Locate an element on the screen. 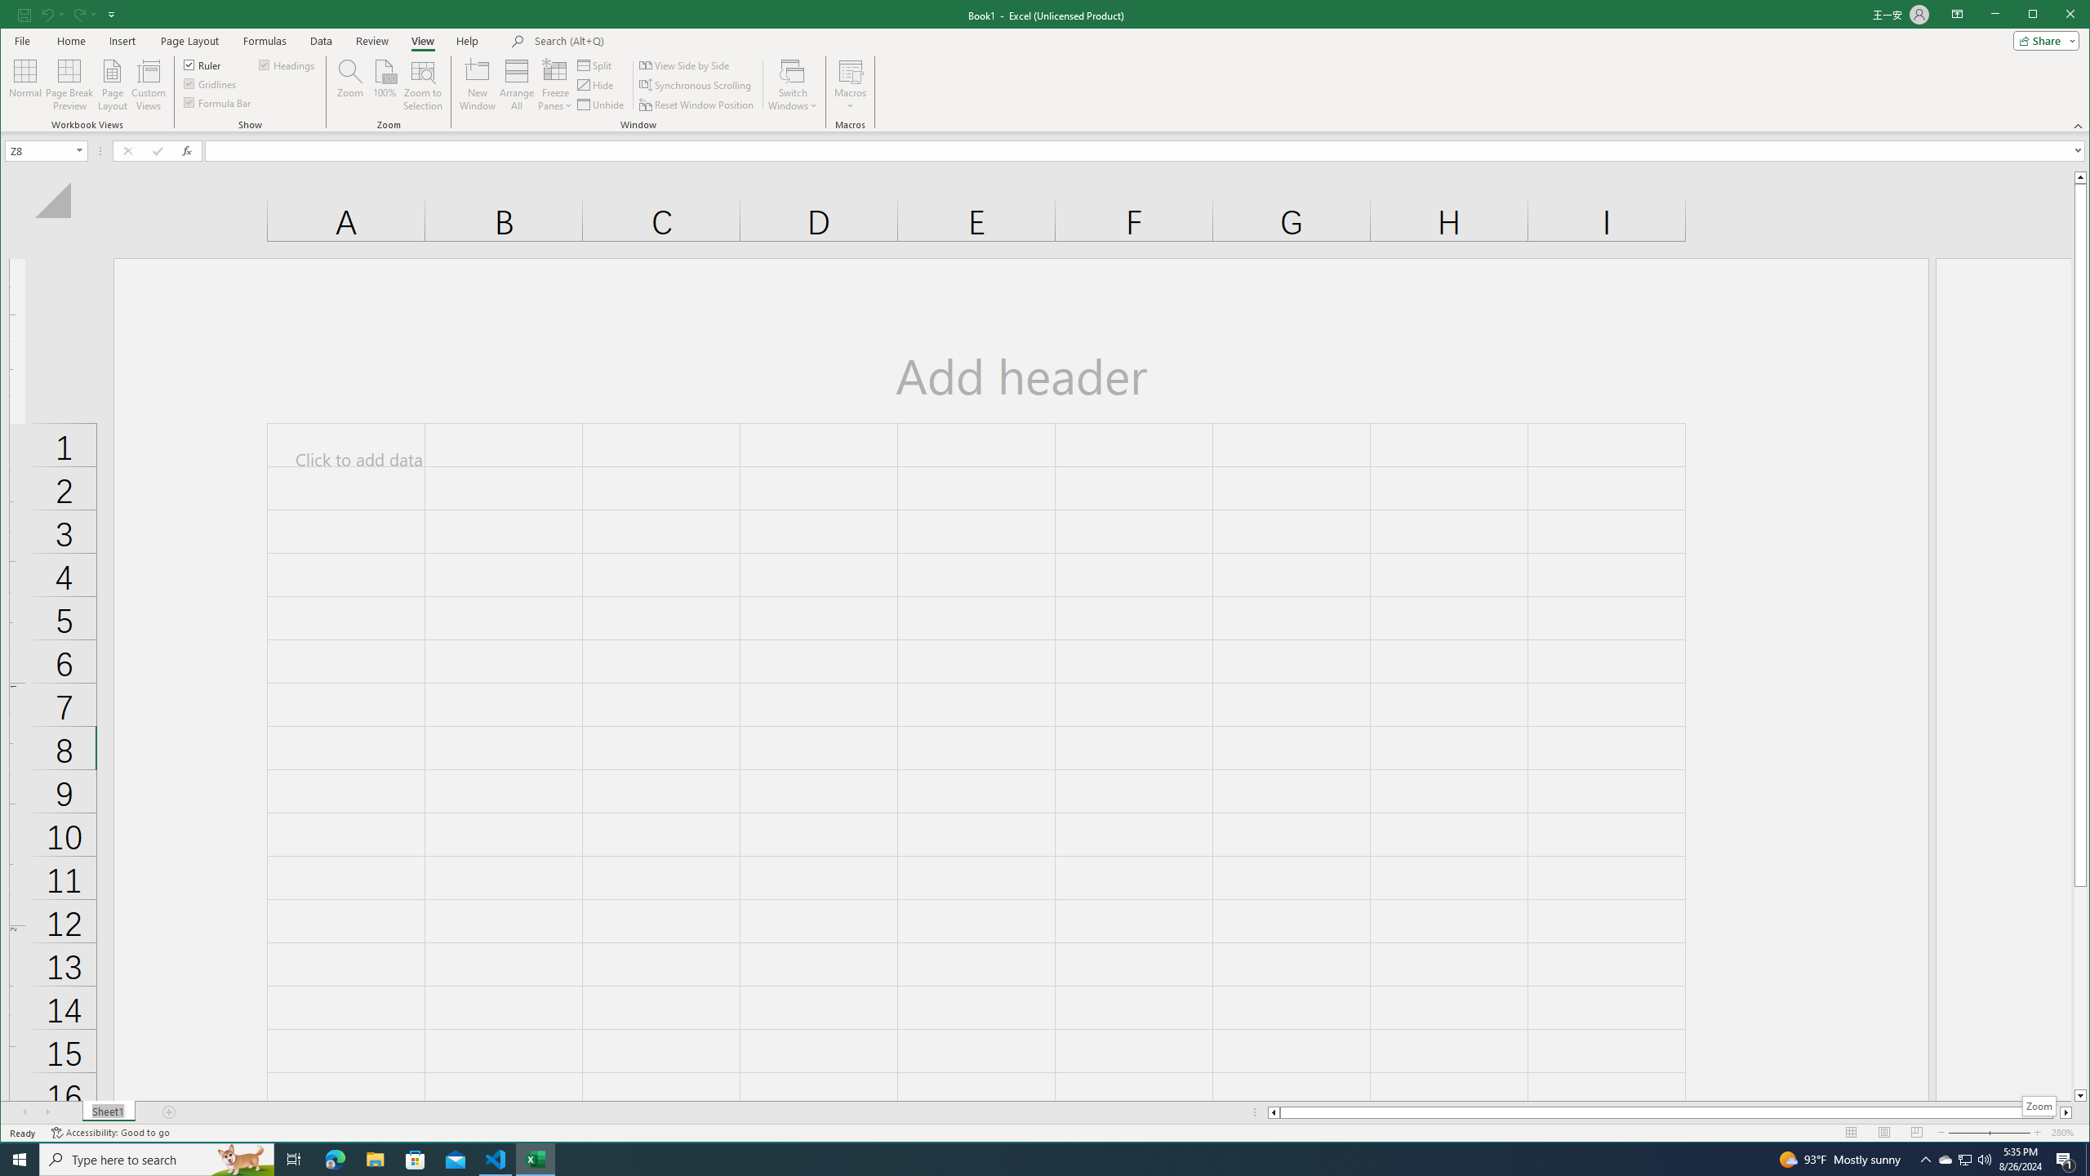  Task View is located at coordinates (294, 1160).